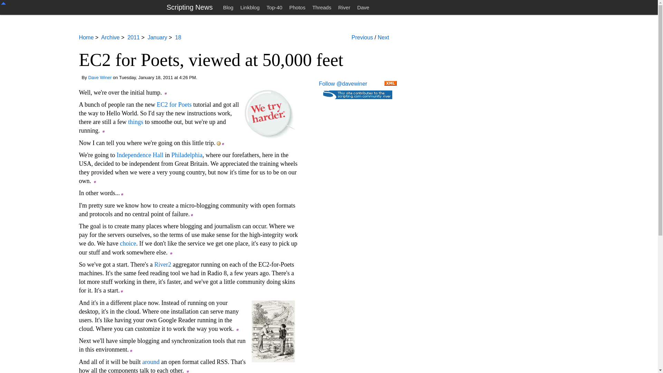 Image resolution: width=663 pixels, height=373 pixels. What do you see at coordinates (163, 265) in the screenshot?
I see `River2` at bounding box center [163, 265].